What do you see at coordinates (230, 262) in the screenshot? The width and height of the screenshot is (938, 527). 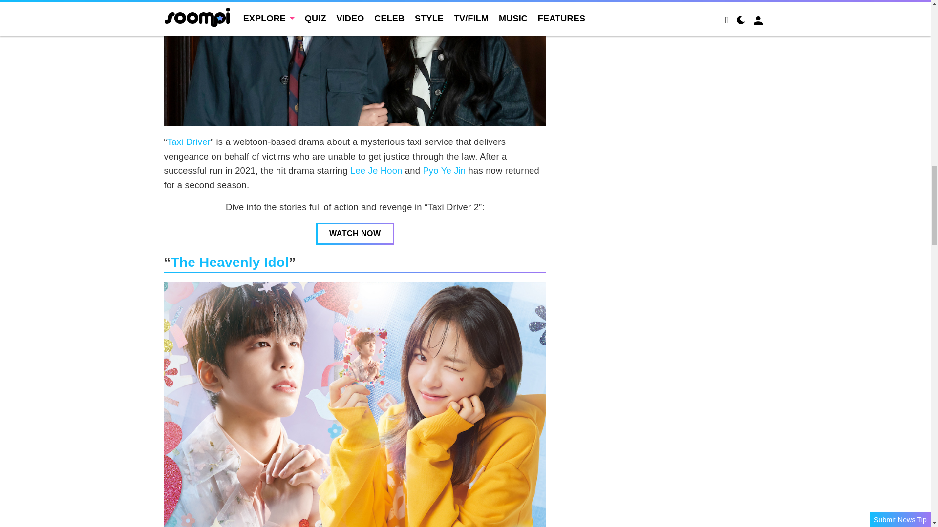 I see `The Heavenly Idol` at bounding box center [230, 262].